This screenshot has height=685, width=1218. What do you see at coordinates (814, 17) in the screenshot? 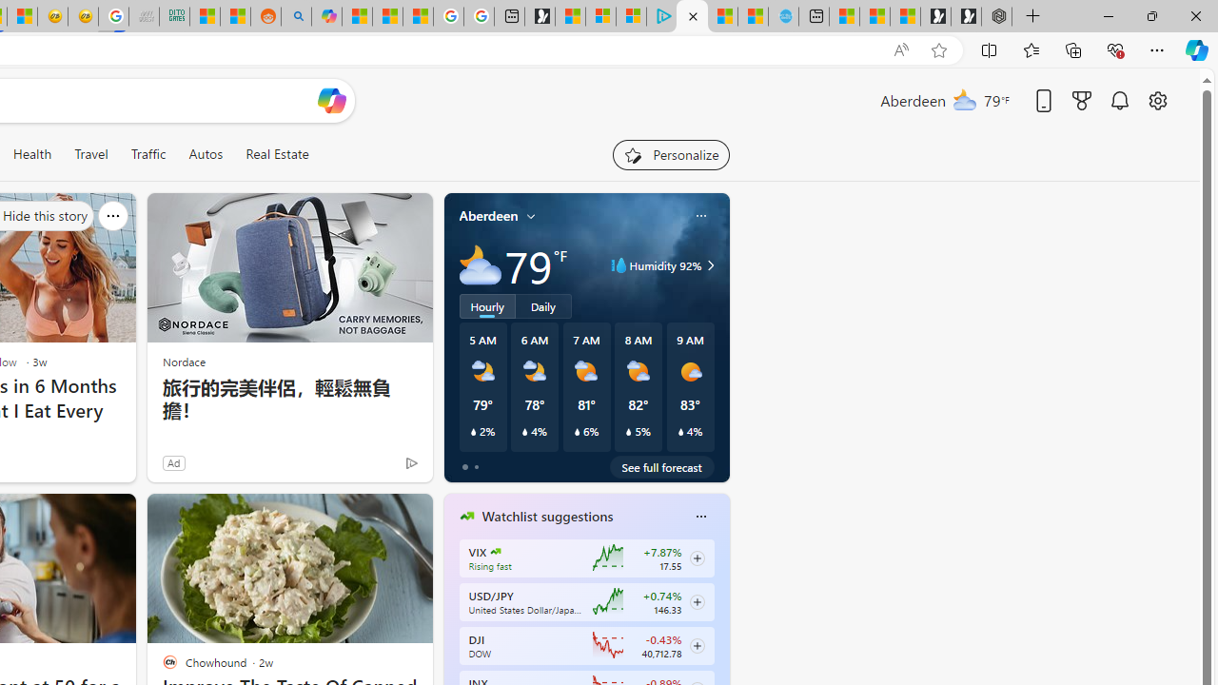
I see `New tab` at bounding box center [814, 17].